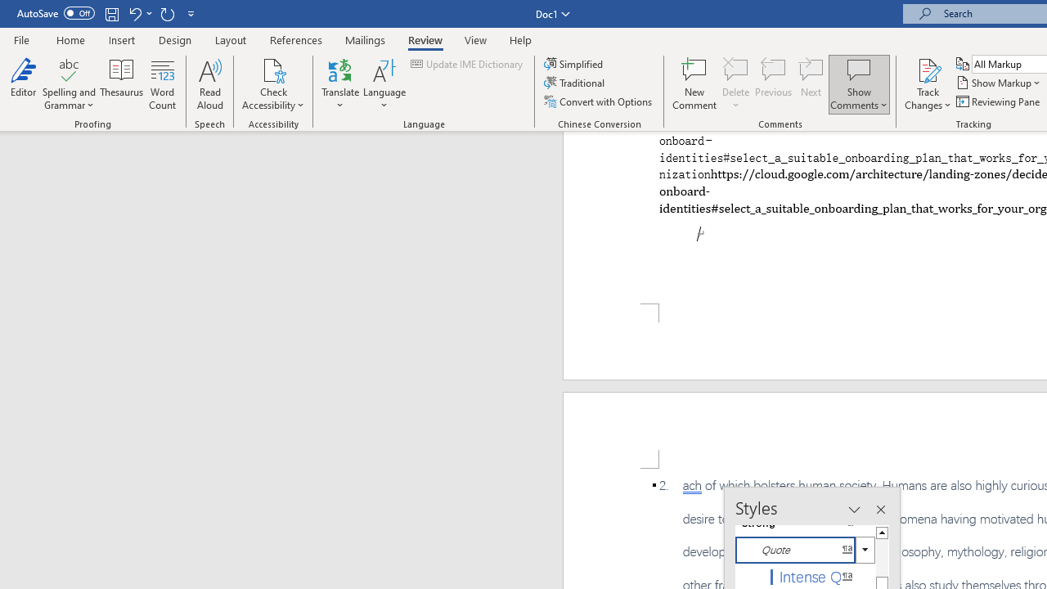 This screenshot has height=589, width=1047. What do you see at coordinates (139, 13) in the screenshot?
I see `Undo Style` at bounding box center [139, 13].